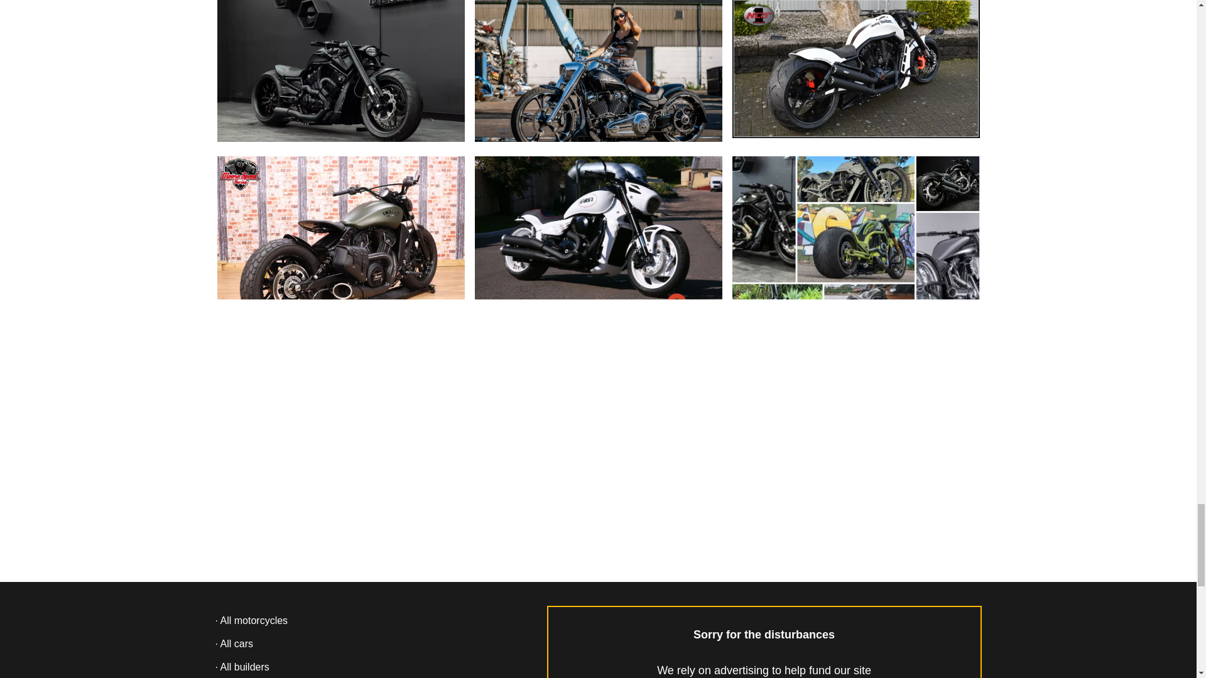 This screenshot has width=1206, height=678. What do you see at coordinates (340, 239) in the screenshot?
I see `Indian Scout Rogue modified by Moore Speed Racing` at bounding box center [340, 239].